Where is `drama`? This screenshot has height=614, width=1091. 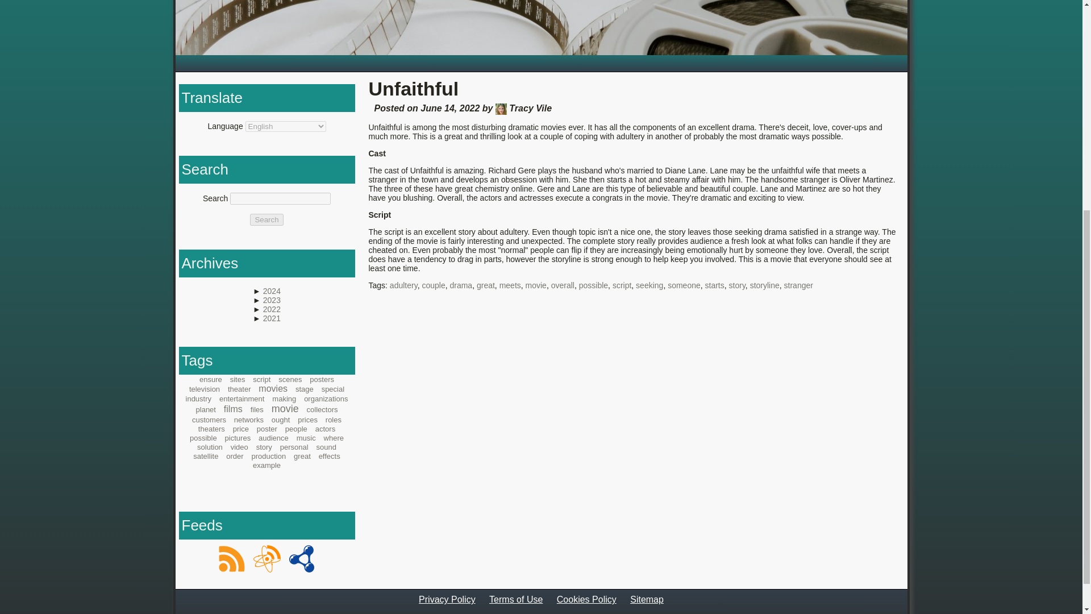 drama is located at coordinates (461, 285).